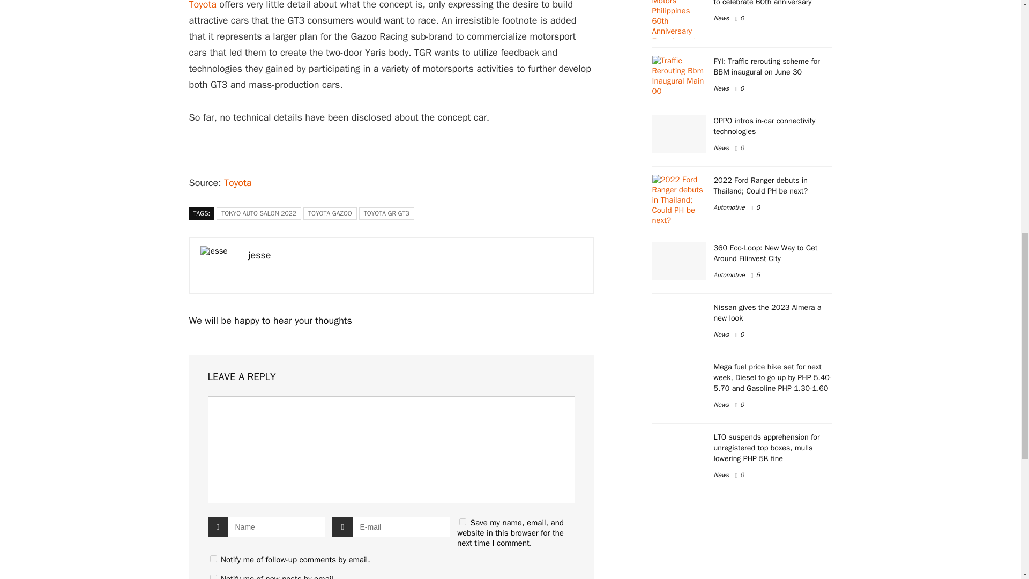 The width and height of the screenshot is (1029, 579). Describe the element at coordinates (258, 213) in the screenshot. I see `TOKYO AUTO SALON 2022` at that location.